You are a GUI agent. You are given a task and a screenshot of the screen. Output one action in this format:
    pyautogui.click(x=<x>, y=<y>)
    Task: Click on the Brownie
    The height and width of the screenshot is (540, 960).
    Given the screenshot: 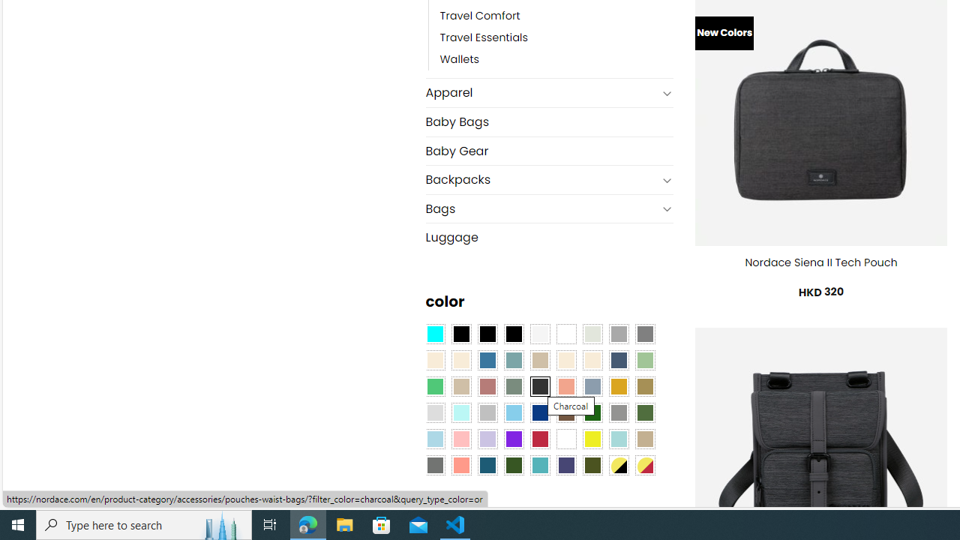 What is the action you would take?
    pyautogui.click(x=540, y=360)
    